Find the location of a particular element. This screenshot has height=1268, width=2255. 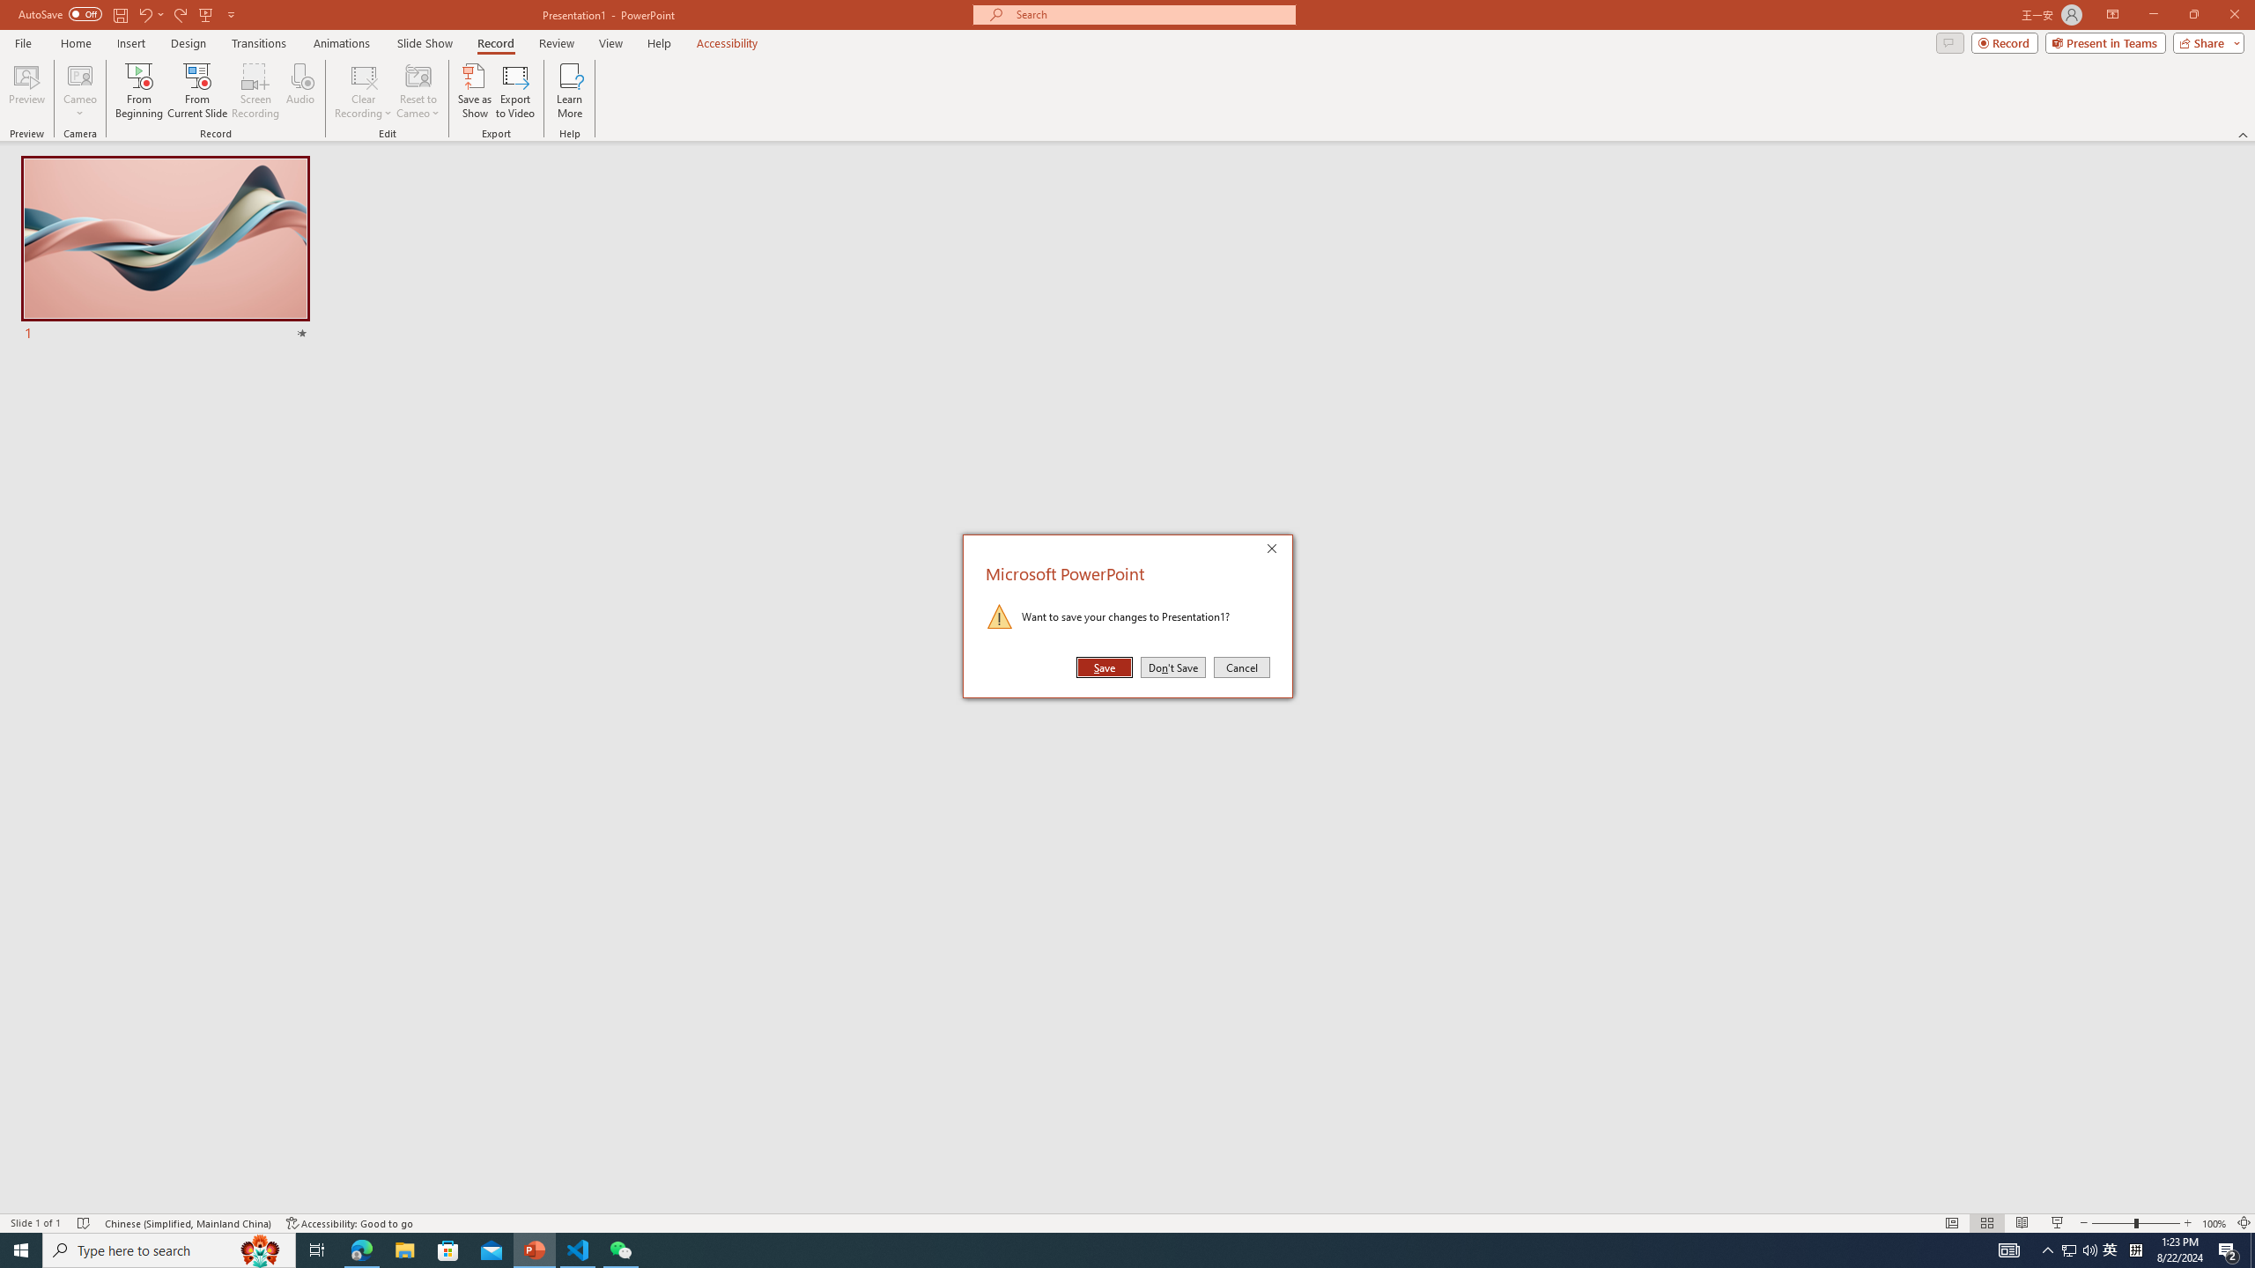

Export to Video is located at coordinates (514, 91).